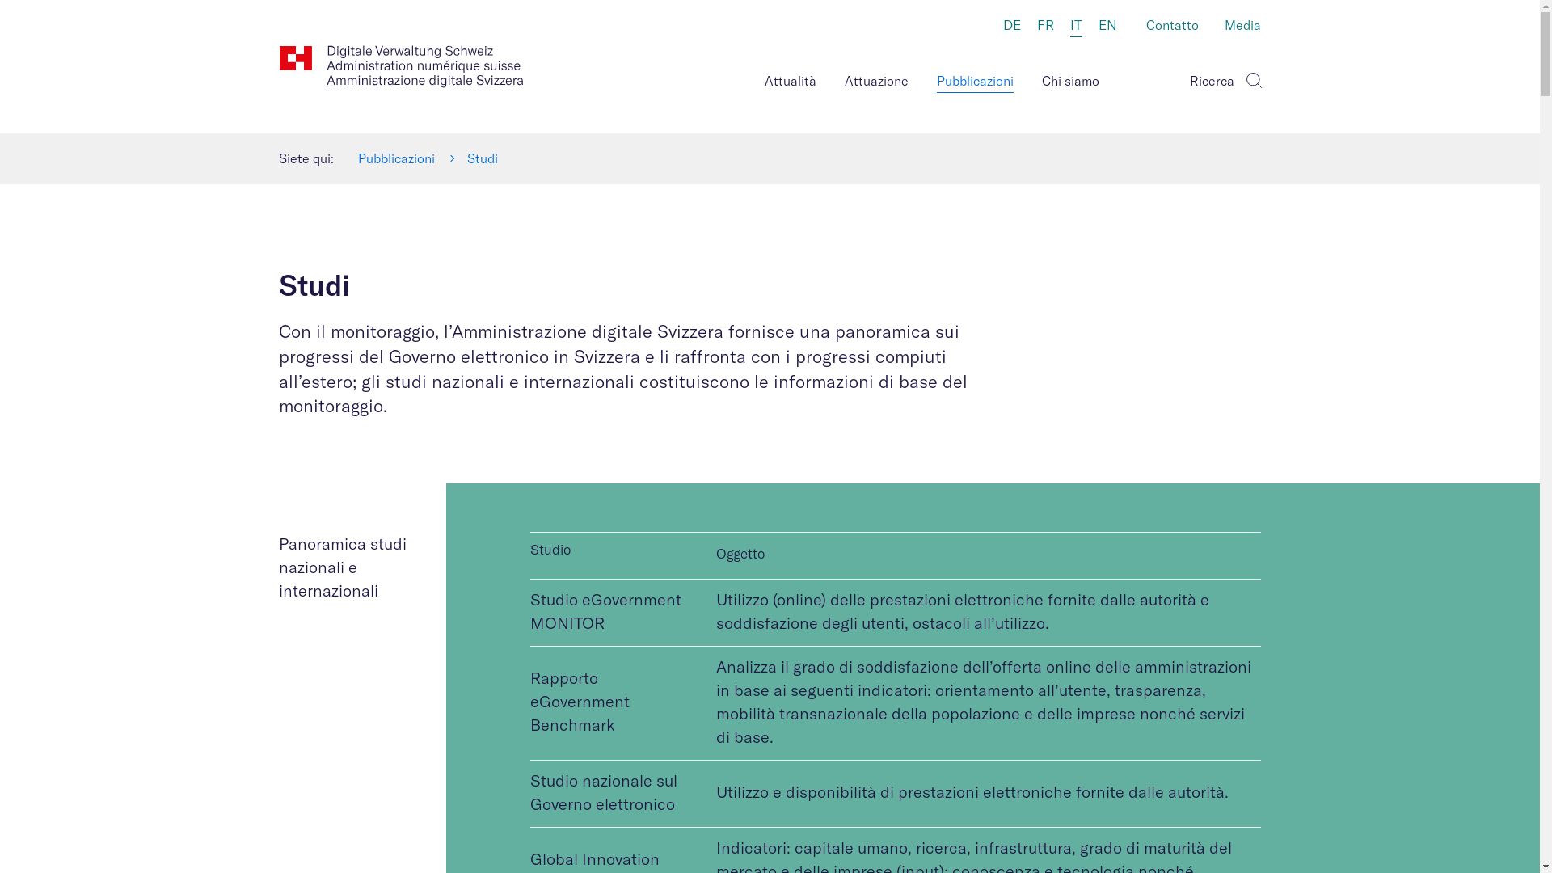 This screenshot has height=873, width=1552. I want to click on Contatto, so click(1172, 27).